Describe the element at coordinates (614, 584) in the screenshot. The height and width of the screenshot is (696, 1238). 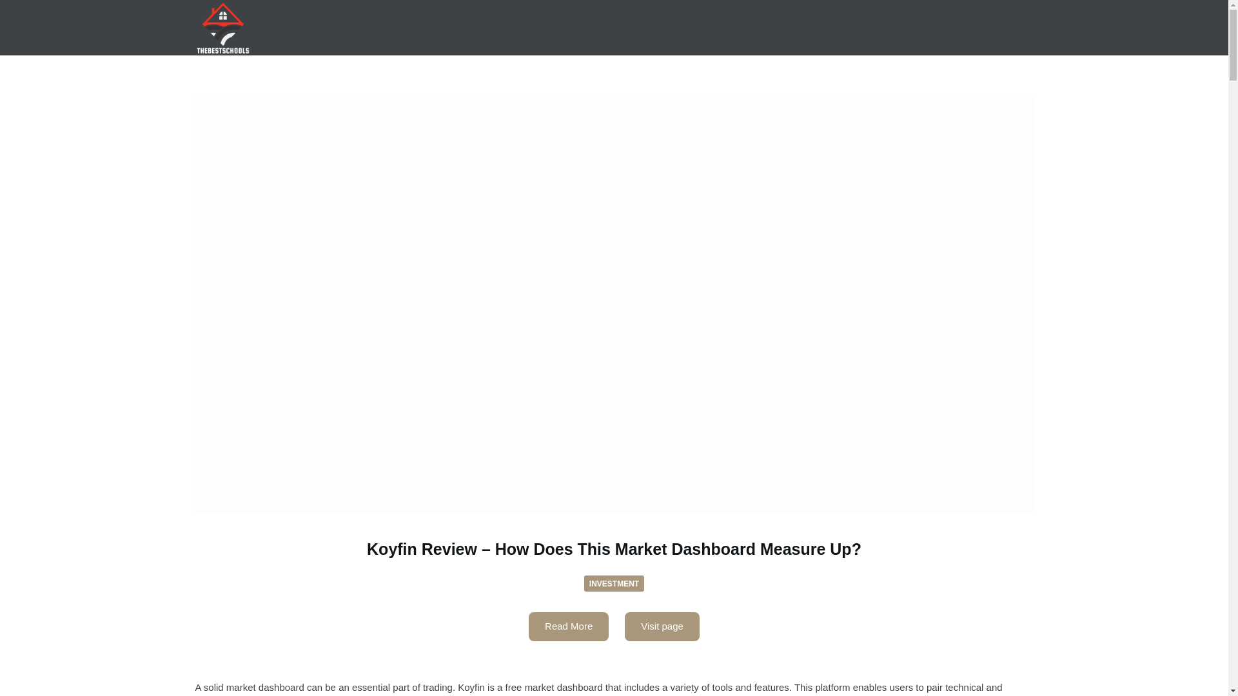
I see `INVESTMENT` at that location.